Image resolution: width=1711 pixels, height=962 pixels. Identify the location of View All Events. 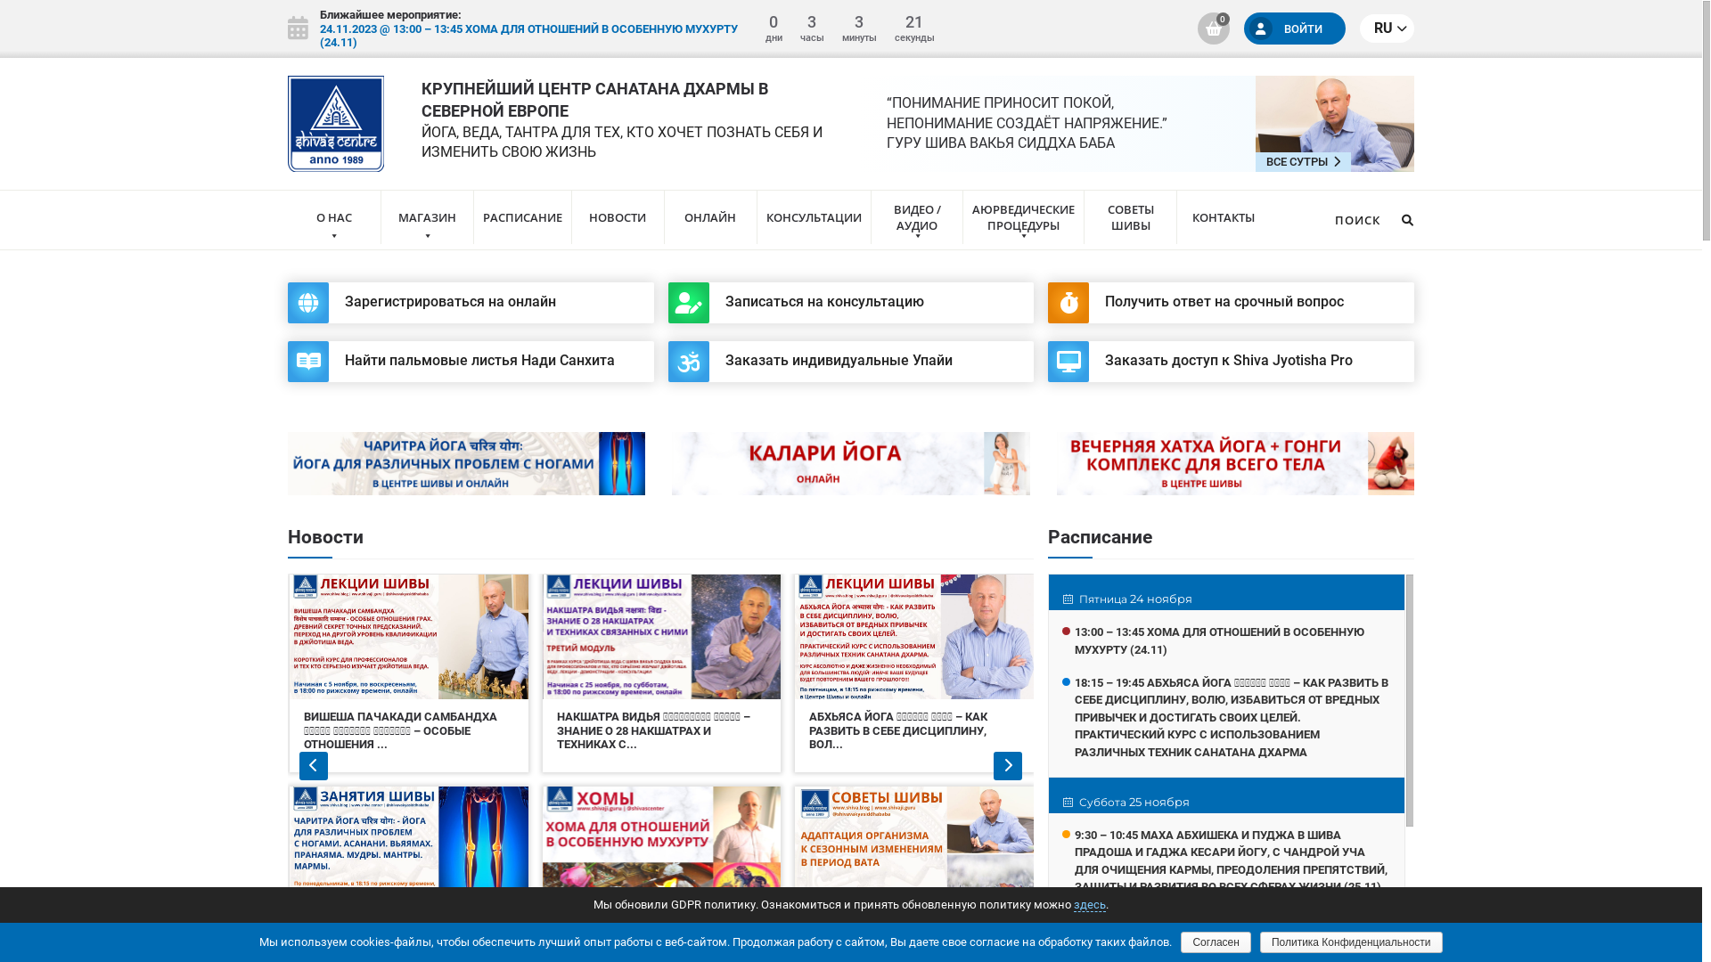
(298, 29).